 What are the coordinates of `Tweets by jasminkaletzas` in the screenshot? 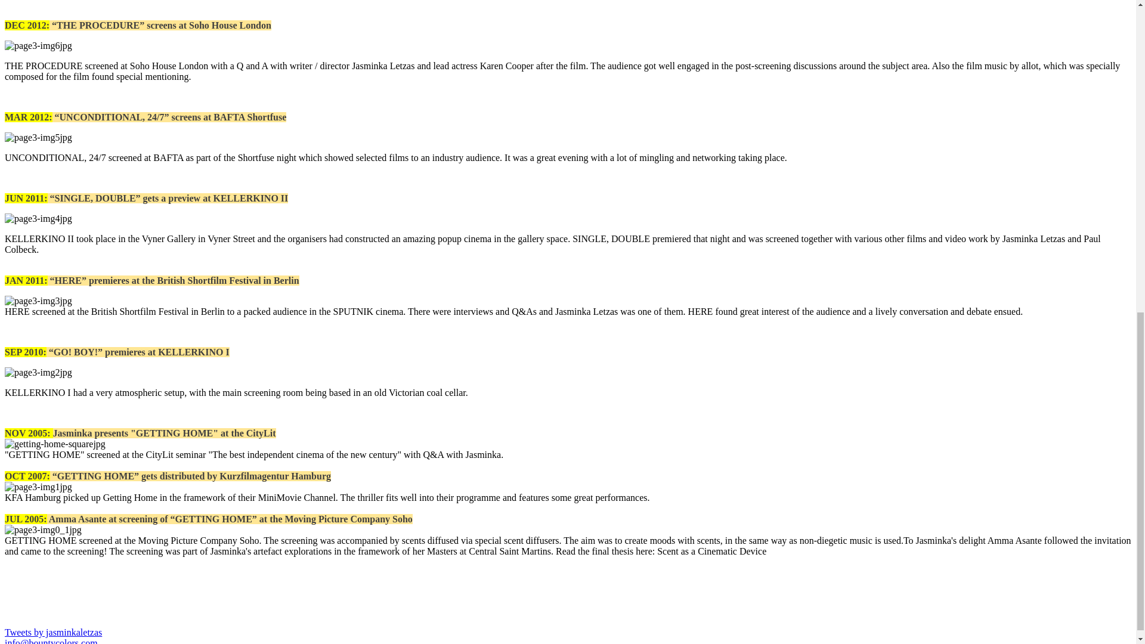 It's located at (52, 632).